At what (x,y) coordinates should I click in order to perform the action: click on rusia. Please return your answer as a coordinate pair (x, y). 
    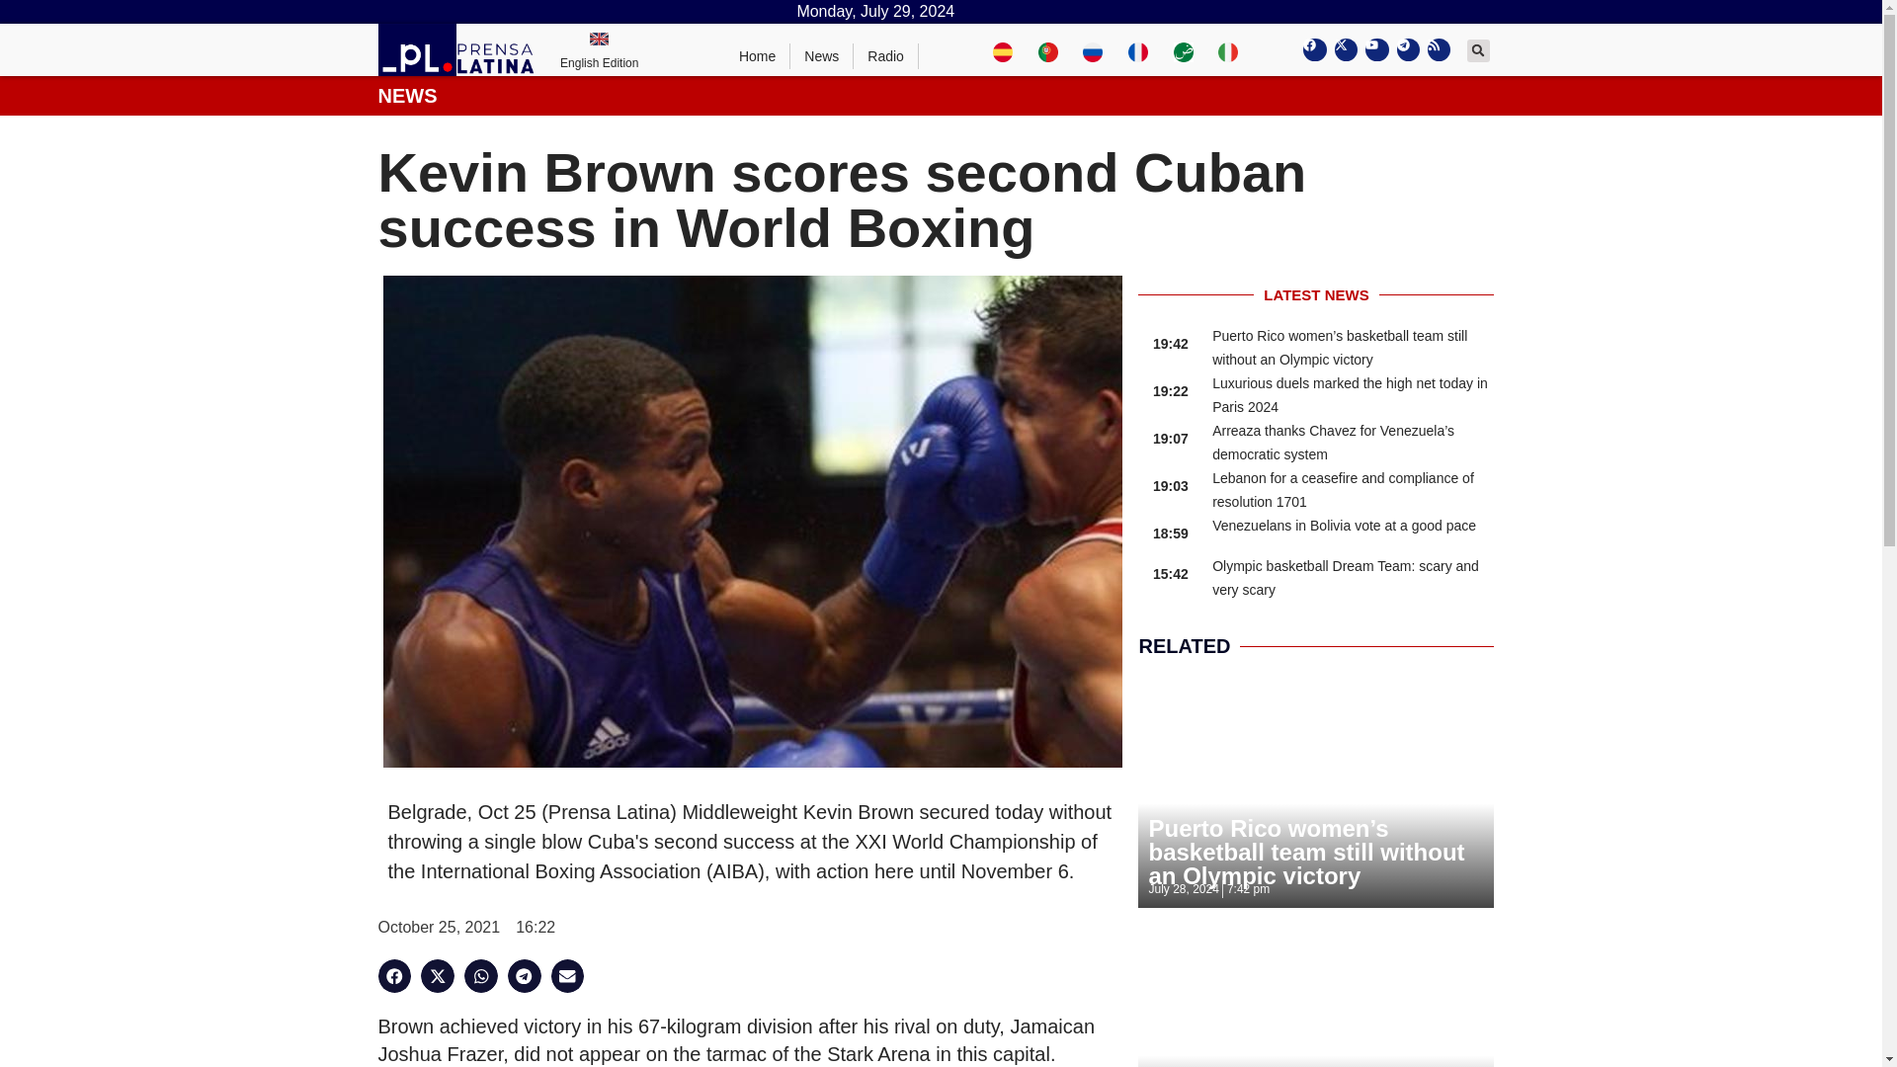
    Looking at the image, I should click on (1093, 49).